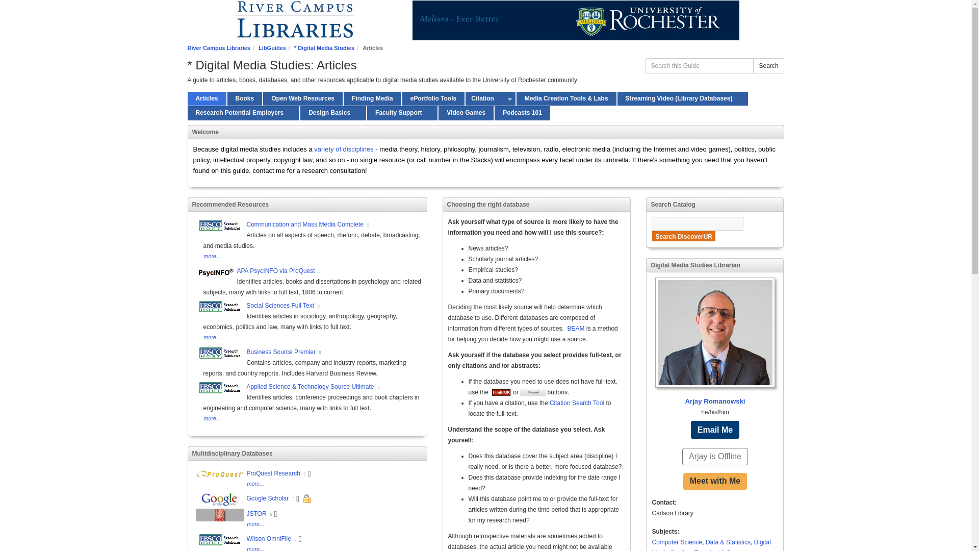 The height and width of the screenshot is (551, 979). What do you see at coordinates (207, 99) in the screenshot?
I see `This link opens in a new window` at bounding box center [207, 99].